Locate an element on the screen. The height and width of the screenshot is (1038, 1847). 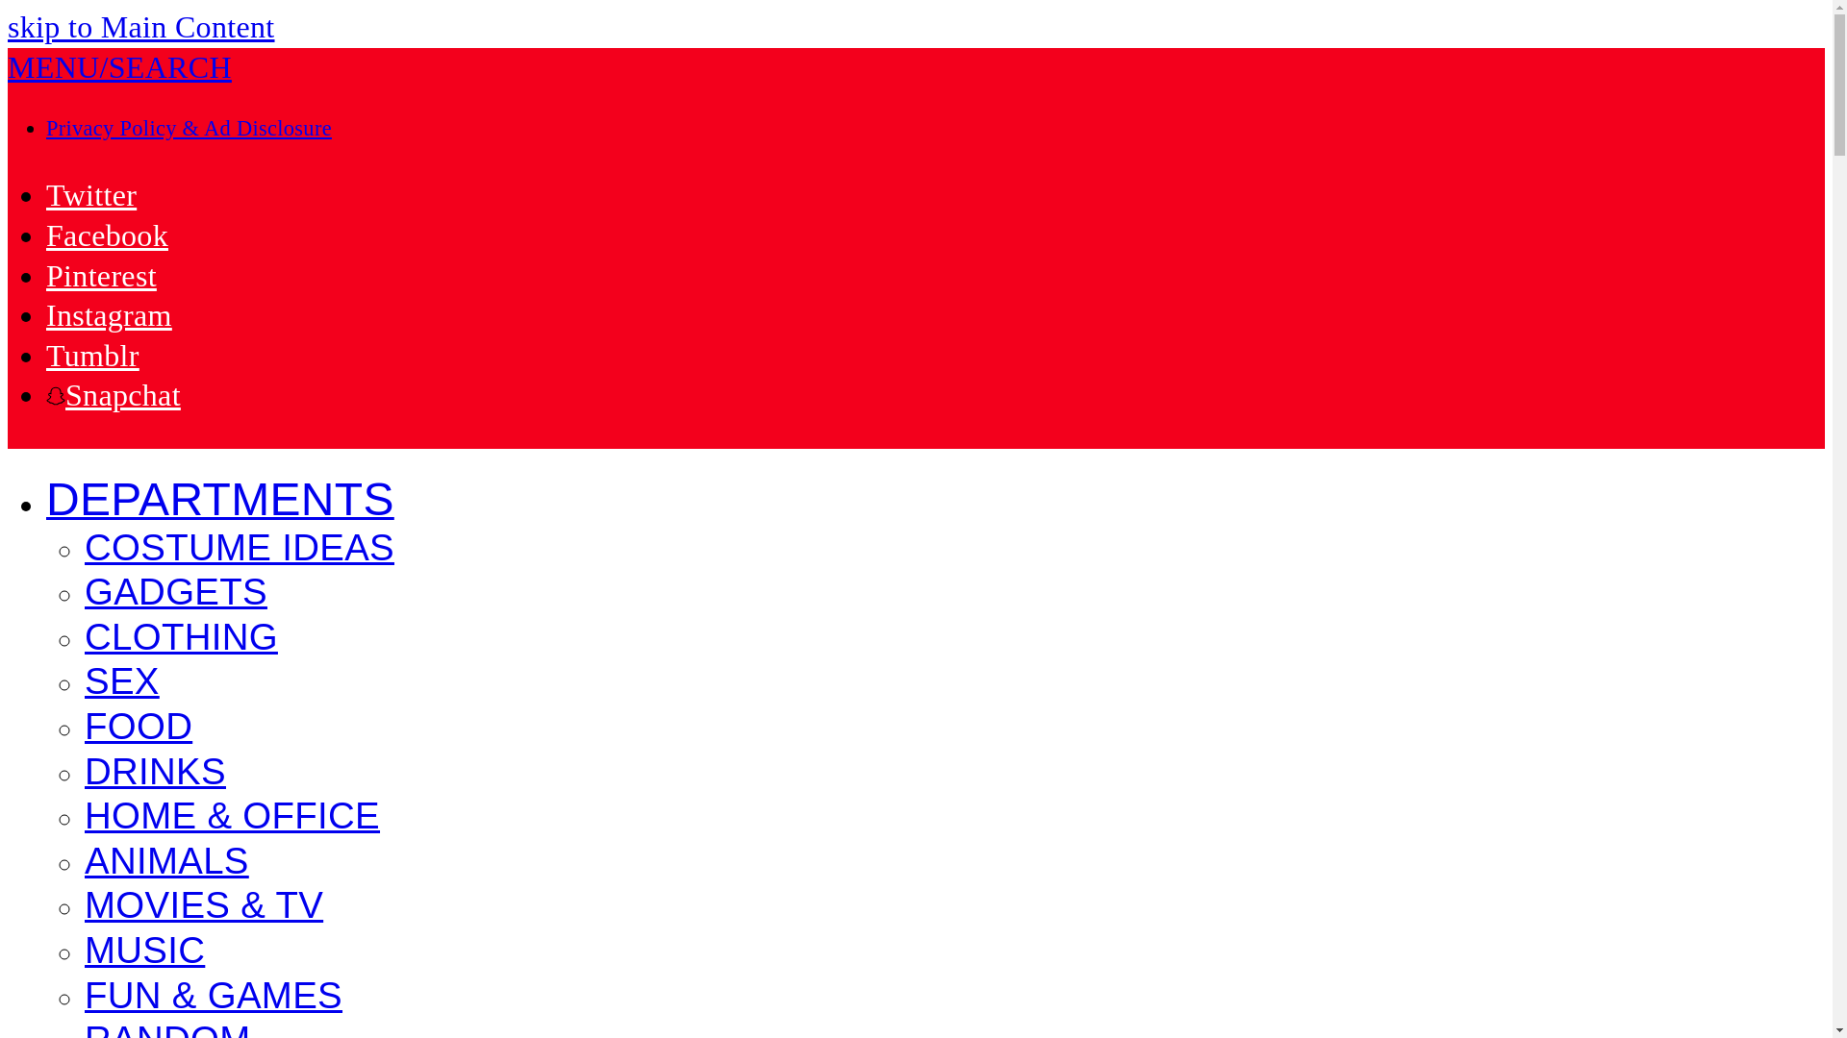
SEX is located at coordinates (121, 683).